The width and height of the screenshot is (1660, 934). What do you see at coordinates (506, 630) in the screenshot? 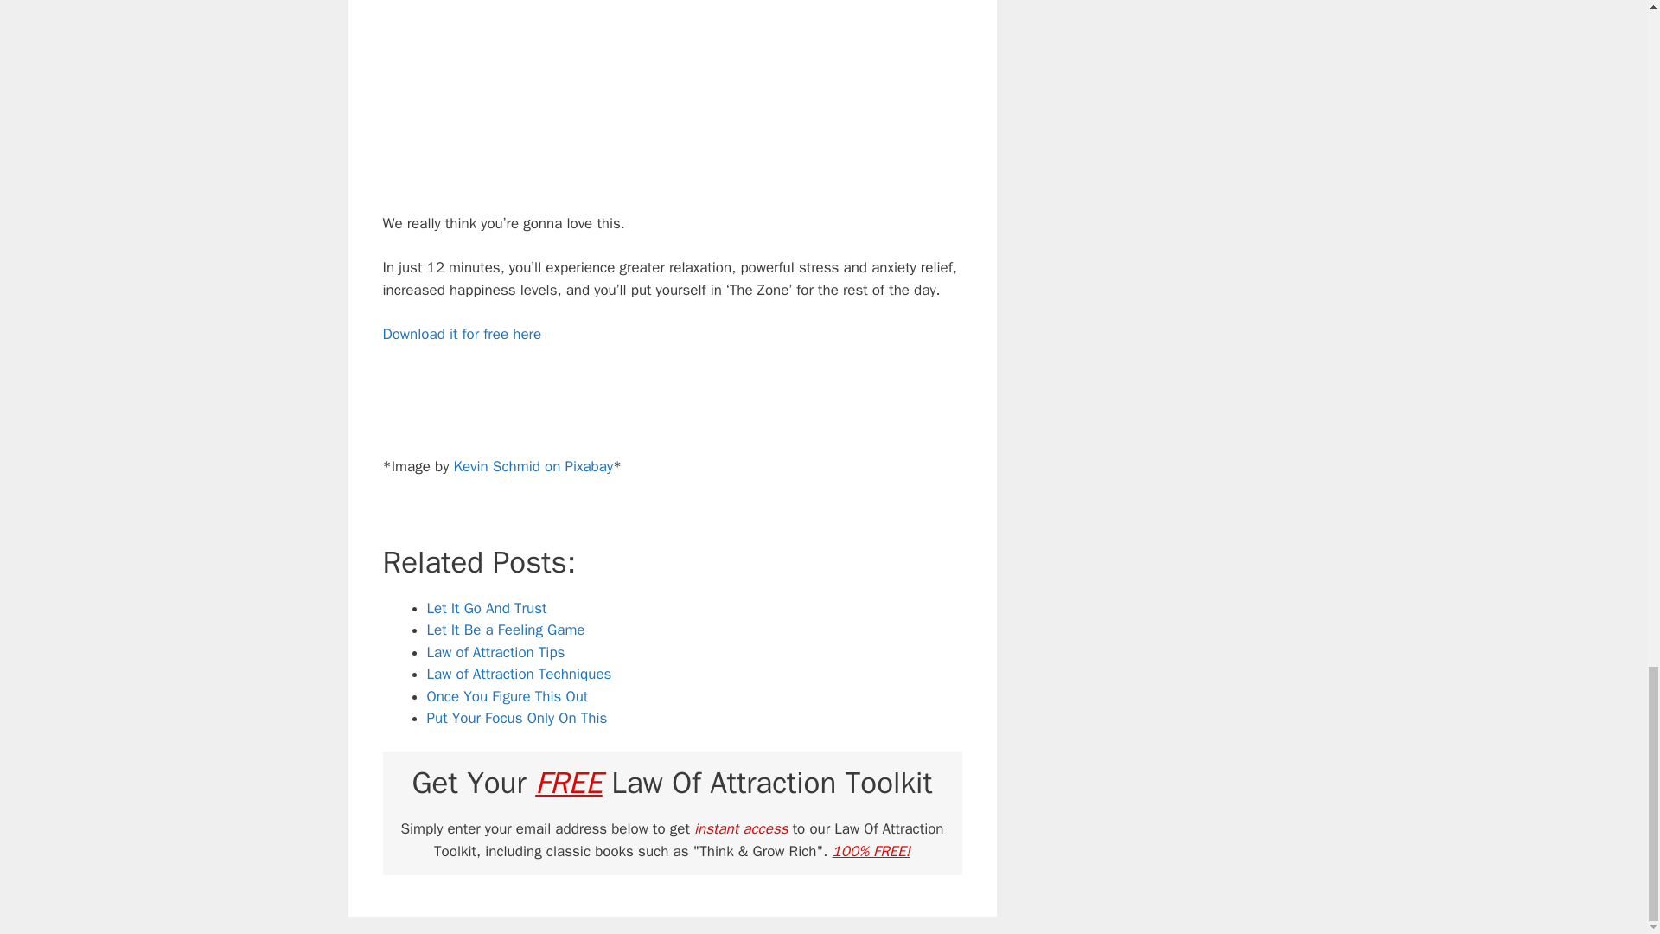
I see `Let It Be a Feeling Game` at bounding box center [506, 630].